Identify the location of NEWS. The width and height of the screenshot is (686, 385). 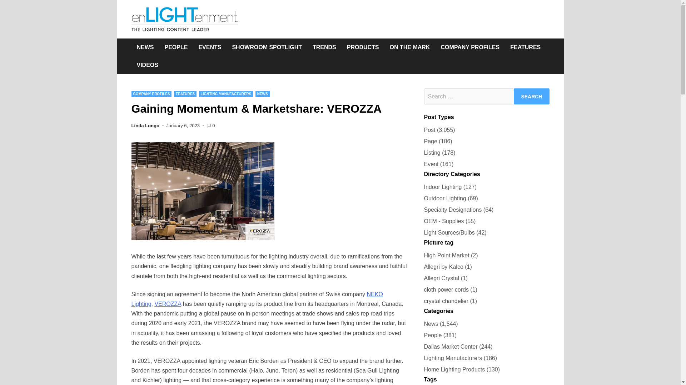
(262, 94).